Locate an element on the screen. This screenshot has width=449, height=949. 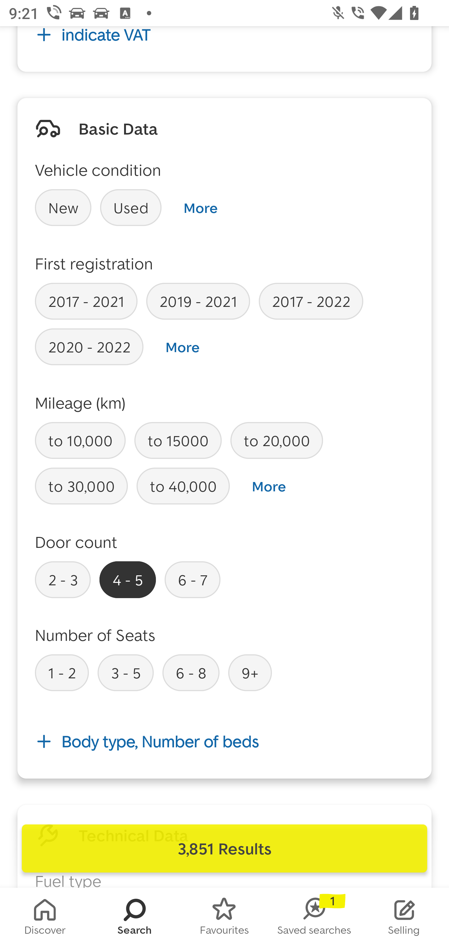
1 - 2 is located at coordinates (62, 672).